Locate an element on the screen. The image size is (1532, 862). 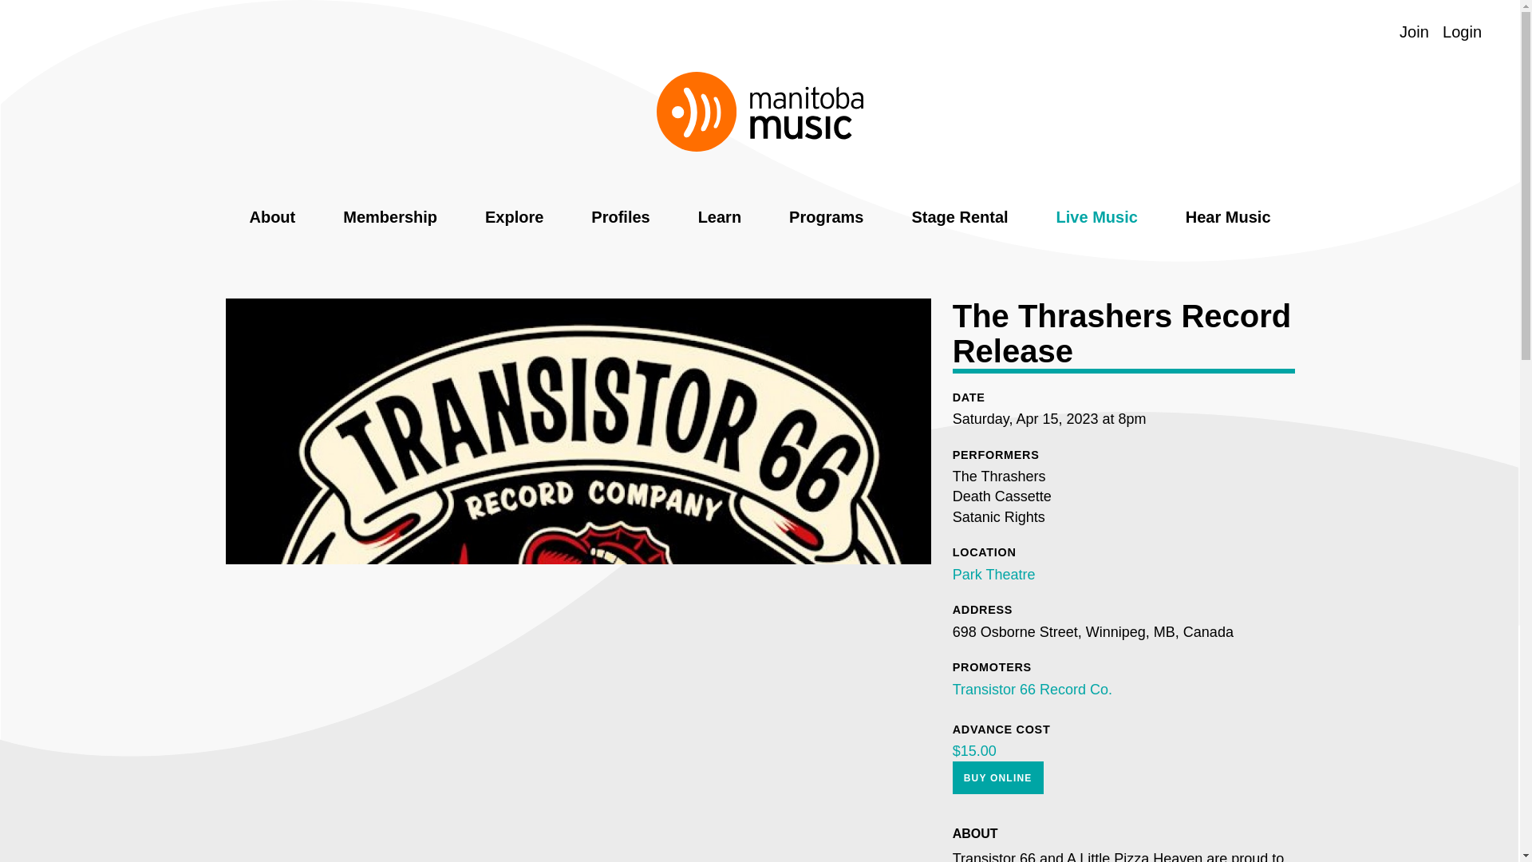
Like us on Facebook is located at coordinates (73, 33).